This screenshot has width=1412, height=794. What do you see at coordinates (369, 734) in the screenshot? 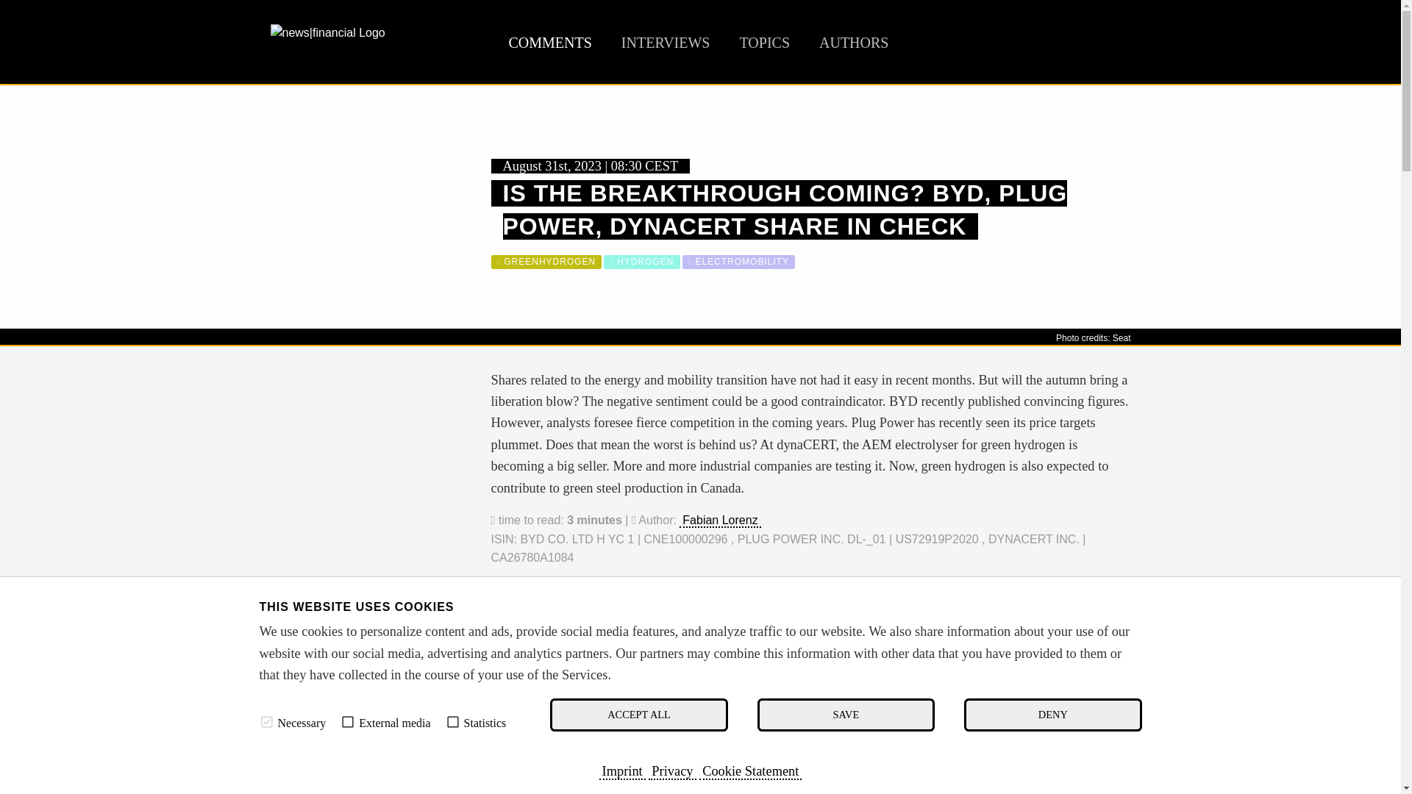
I see `Jim Payne, CEO, dynaCERT Inc.` at bounding box center [369, 734].